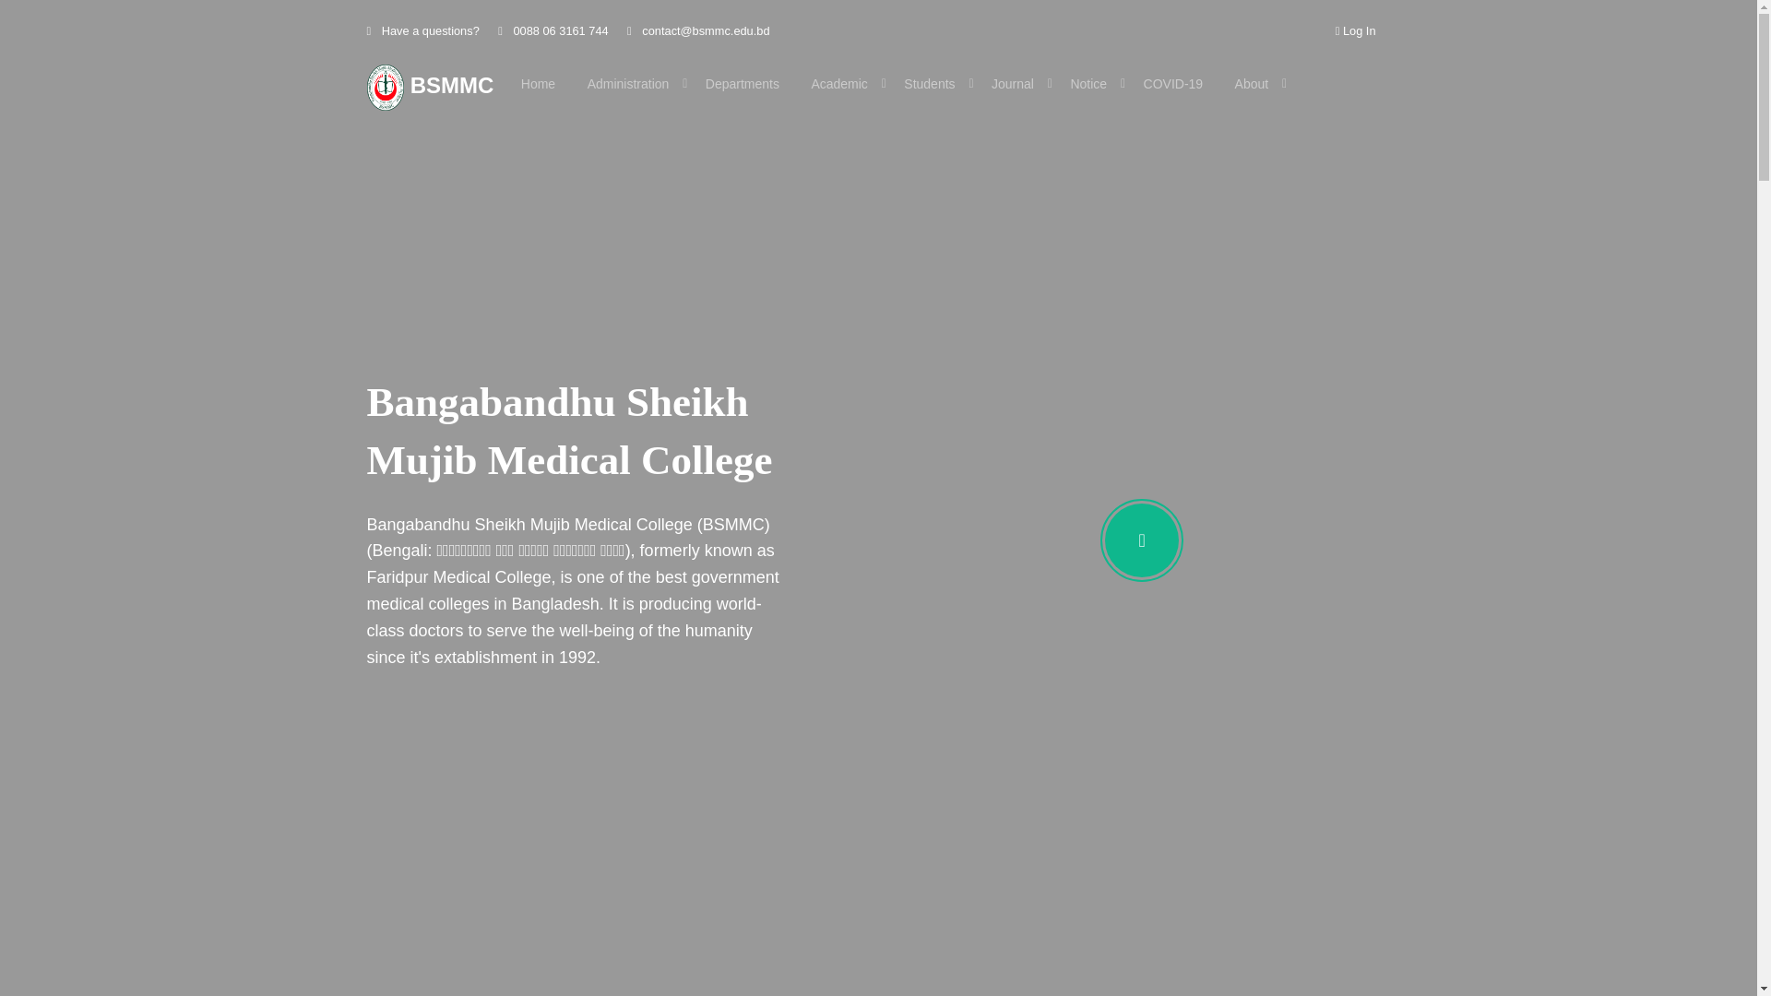  I want to click on Students, so click(932, 84).